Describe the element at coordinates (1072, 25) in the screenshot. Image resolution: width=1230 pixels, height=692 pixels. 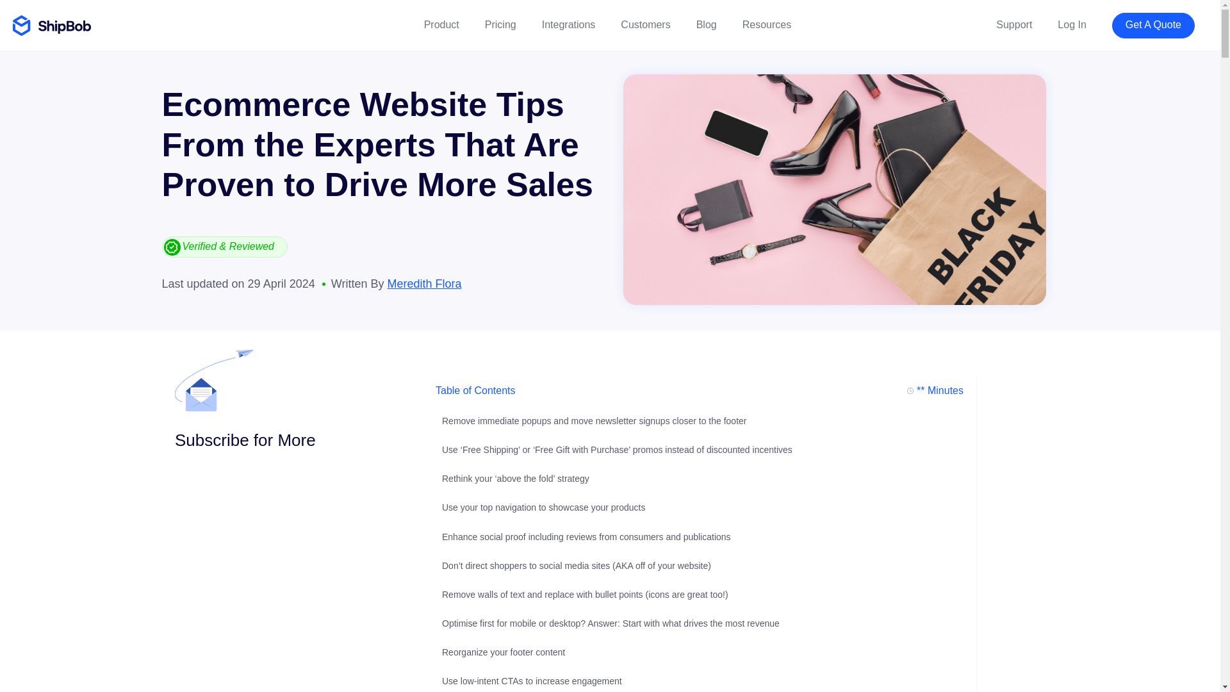
I see `Log In` at that location.